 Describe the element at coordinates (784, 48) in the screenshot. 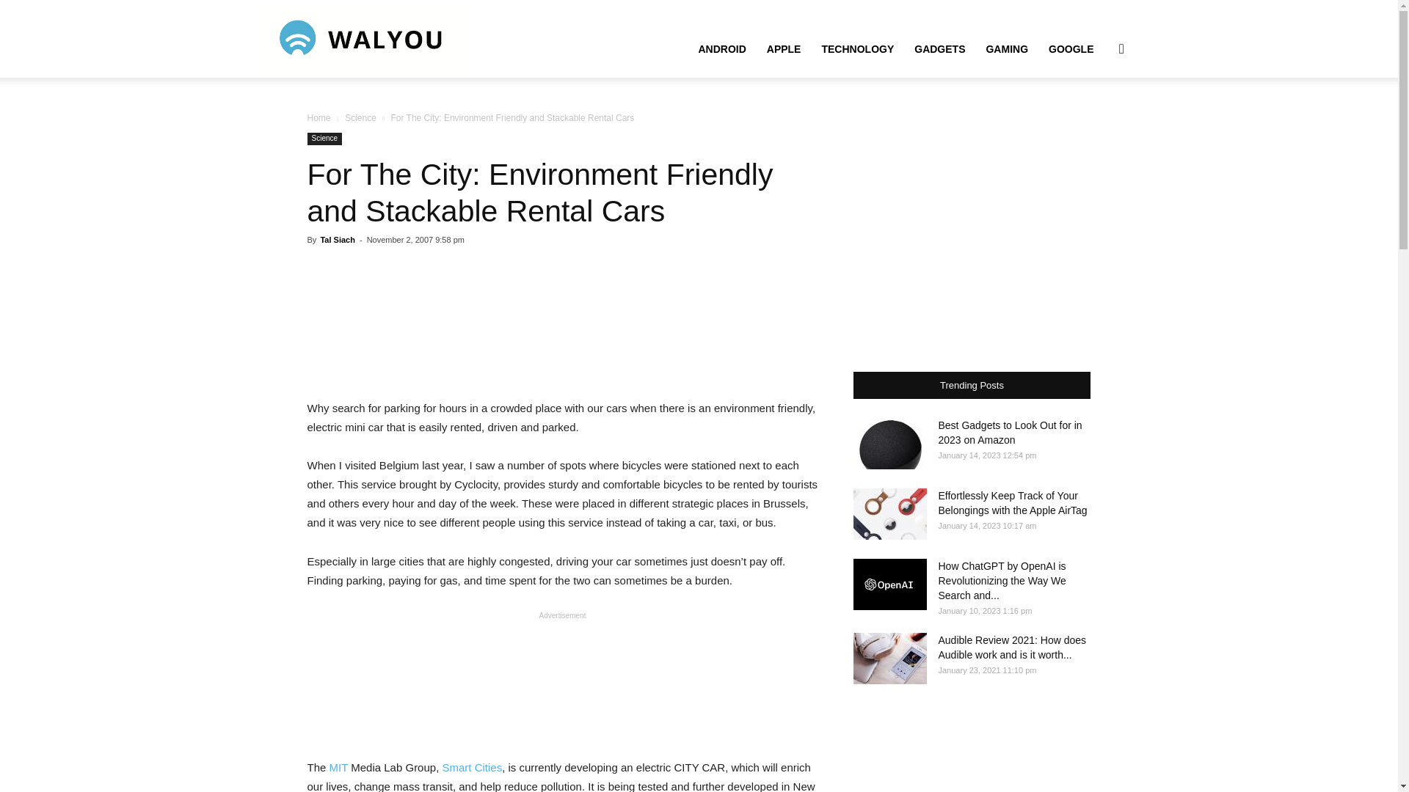

I see `APPLE` at that location.